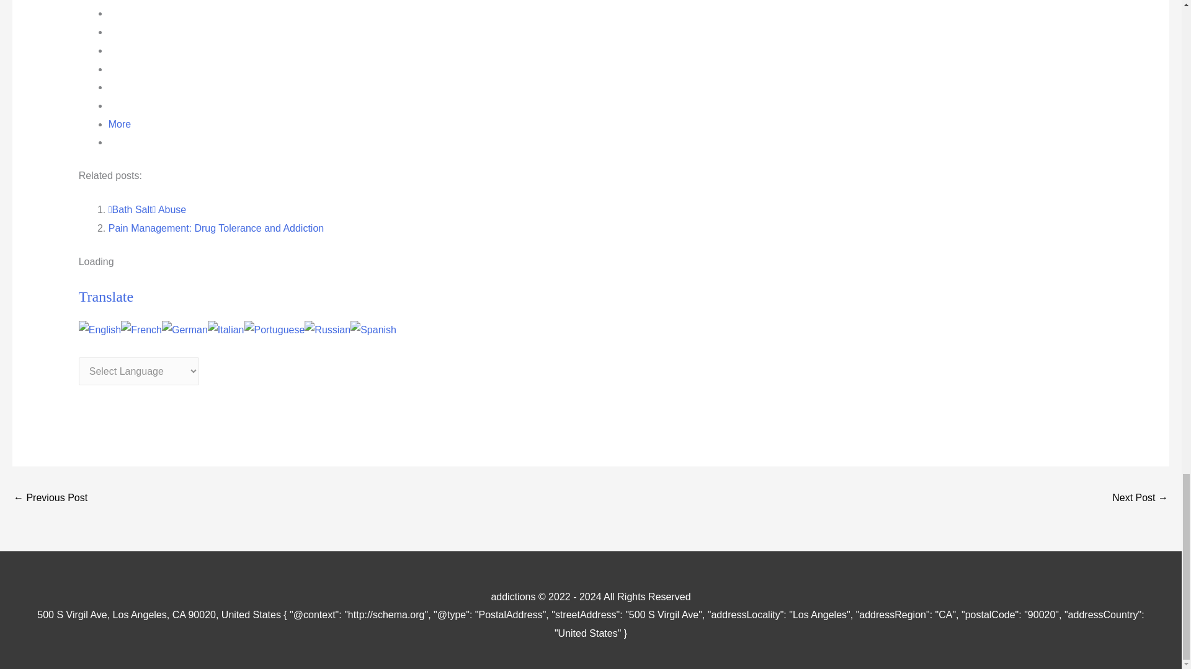 This screenshot has width=1191, height=669. What do you see at coordinates (216, 228) in the screenshot?
I see `Pain Management: Drug Tolerance and Addiction` at bounding box center [216, 228].